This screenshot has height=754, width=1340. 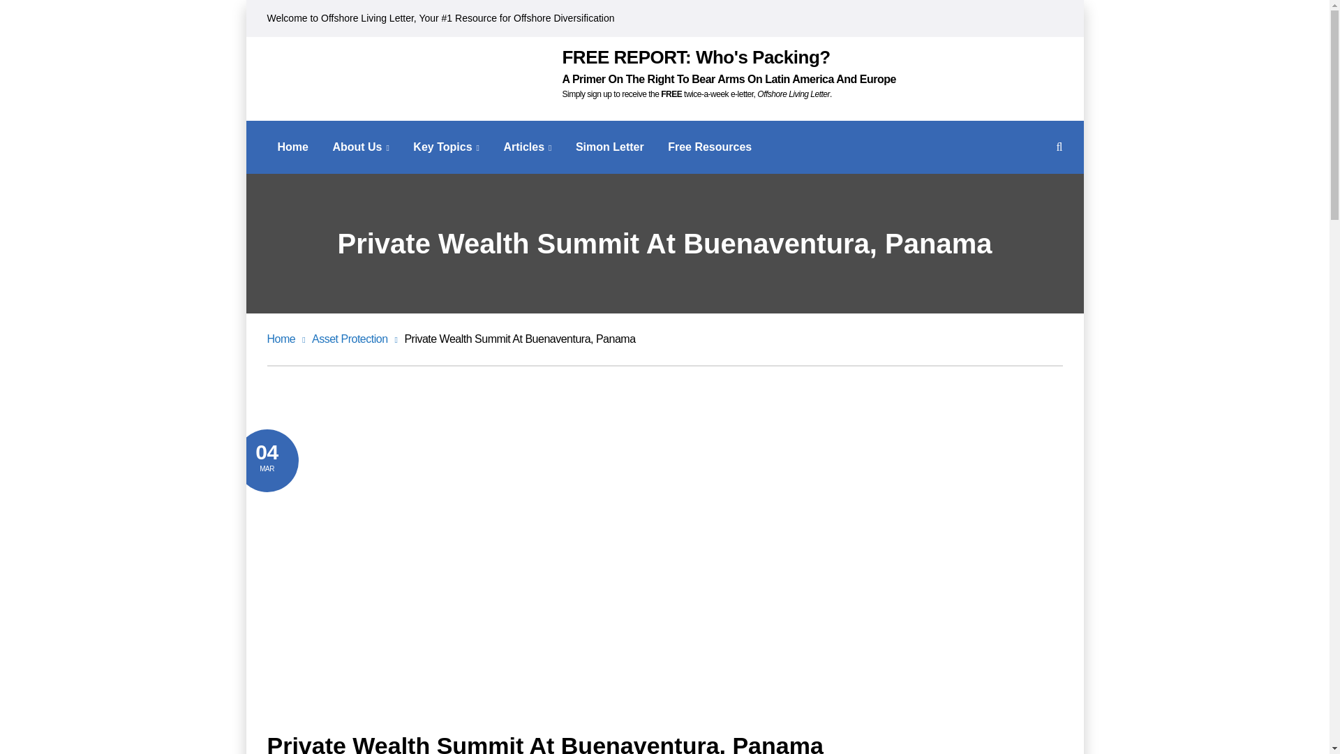 What do you see at coordinates (709, 147) in the screenshot?
I see `Free Resources` at bounding box center [709, 147].